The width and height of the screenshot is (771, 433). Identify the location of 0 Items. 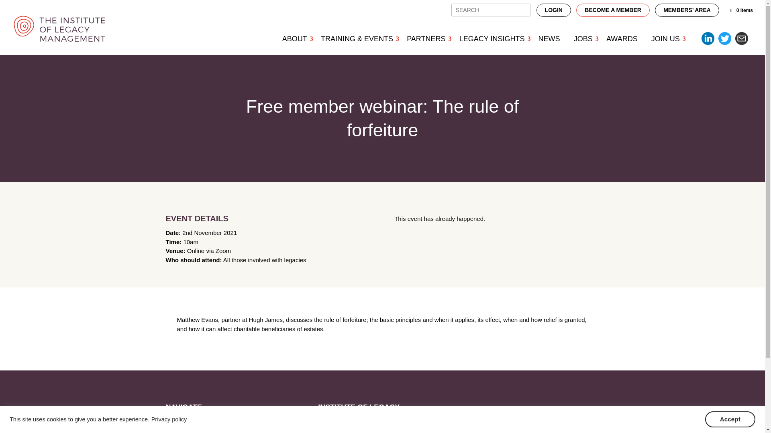
(741, 10).